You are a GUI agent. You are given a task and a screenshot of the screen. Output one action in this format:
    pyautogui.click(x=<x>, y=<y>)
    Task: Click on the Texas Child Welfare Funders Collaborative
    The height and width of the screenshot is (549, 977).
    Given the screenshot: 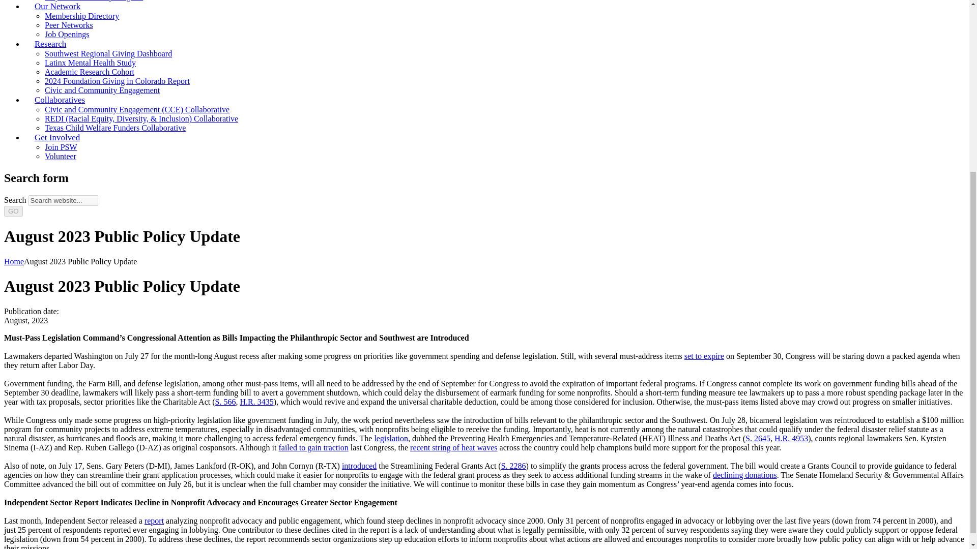 What is the action you would take?
    pyautogui.click(x=115, y=128)
    